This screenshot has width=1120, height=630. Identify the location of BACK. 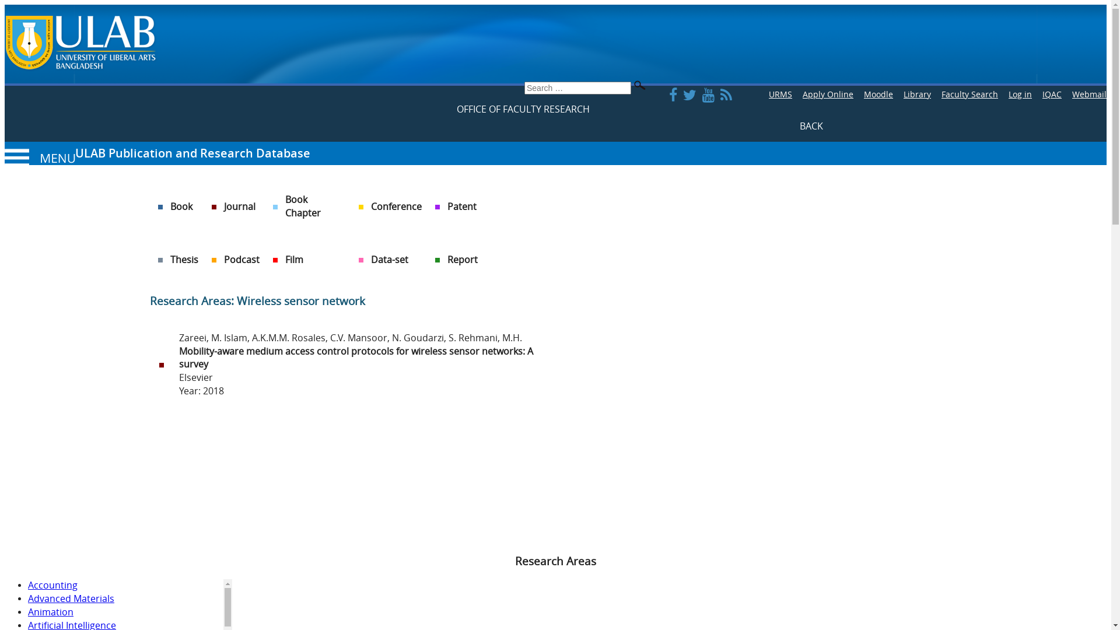
(811, 127).